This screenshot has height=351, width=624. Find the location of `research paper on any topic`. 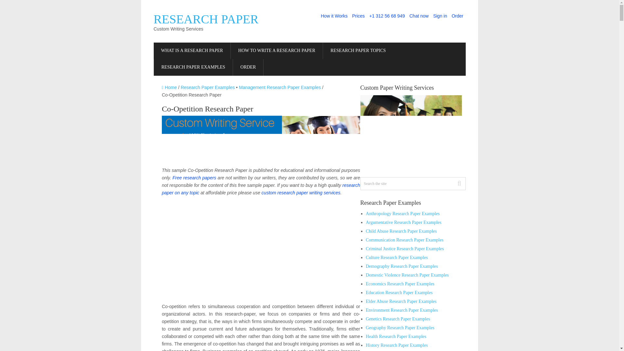

research paper on any topic is located at coordinates (261, 188).